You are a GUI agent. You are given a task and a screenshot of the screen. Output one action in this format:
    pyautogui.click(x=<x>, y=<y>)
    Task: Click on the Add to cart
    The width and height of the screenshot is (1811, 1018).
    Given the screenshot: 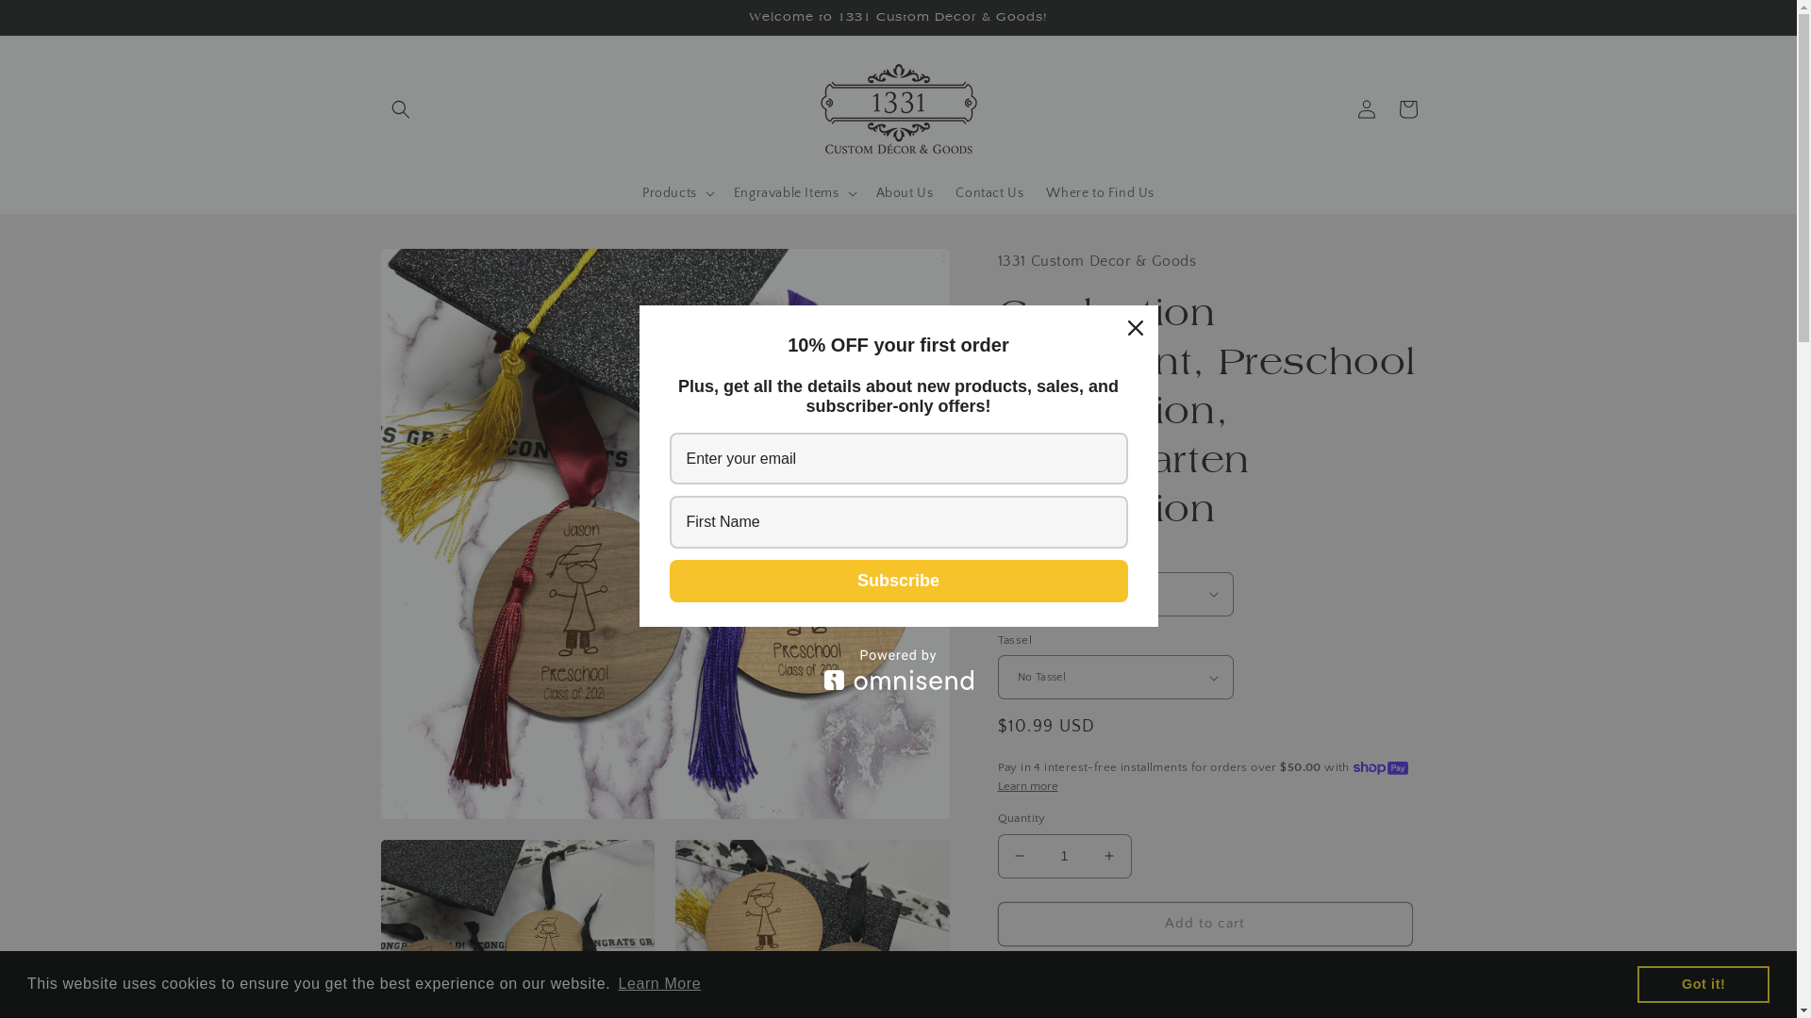 What is the action you would take?
    pyautogui.click(x=1205, y=924)
    